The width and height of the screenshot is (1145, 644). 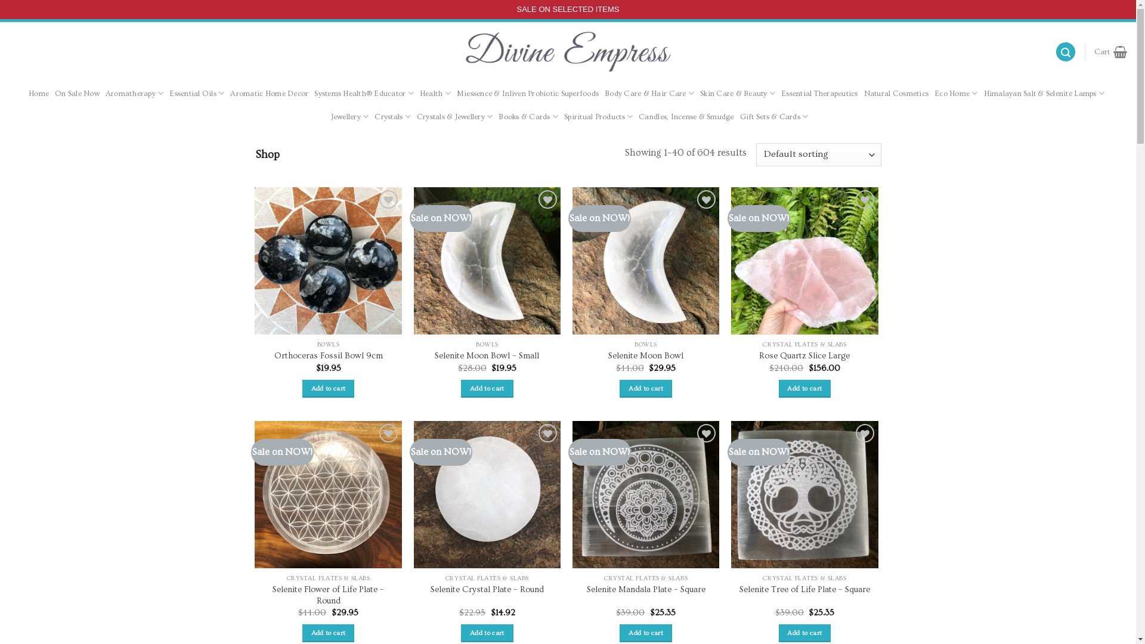 What do you see at coordinates (435, 93) in the screenshot?
I see `Health` at bounding box center [435, 93].